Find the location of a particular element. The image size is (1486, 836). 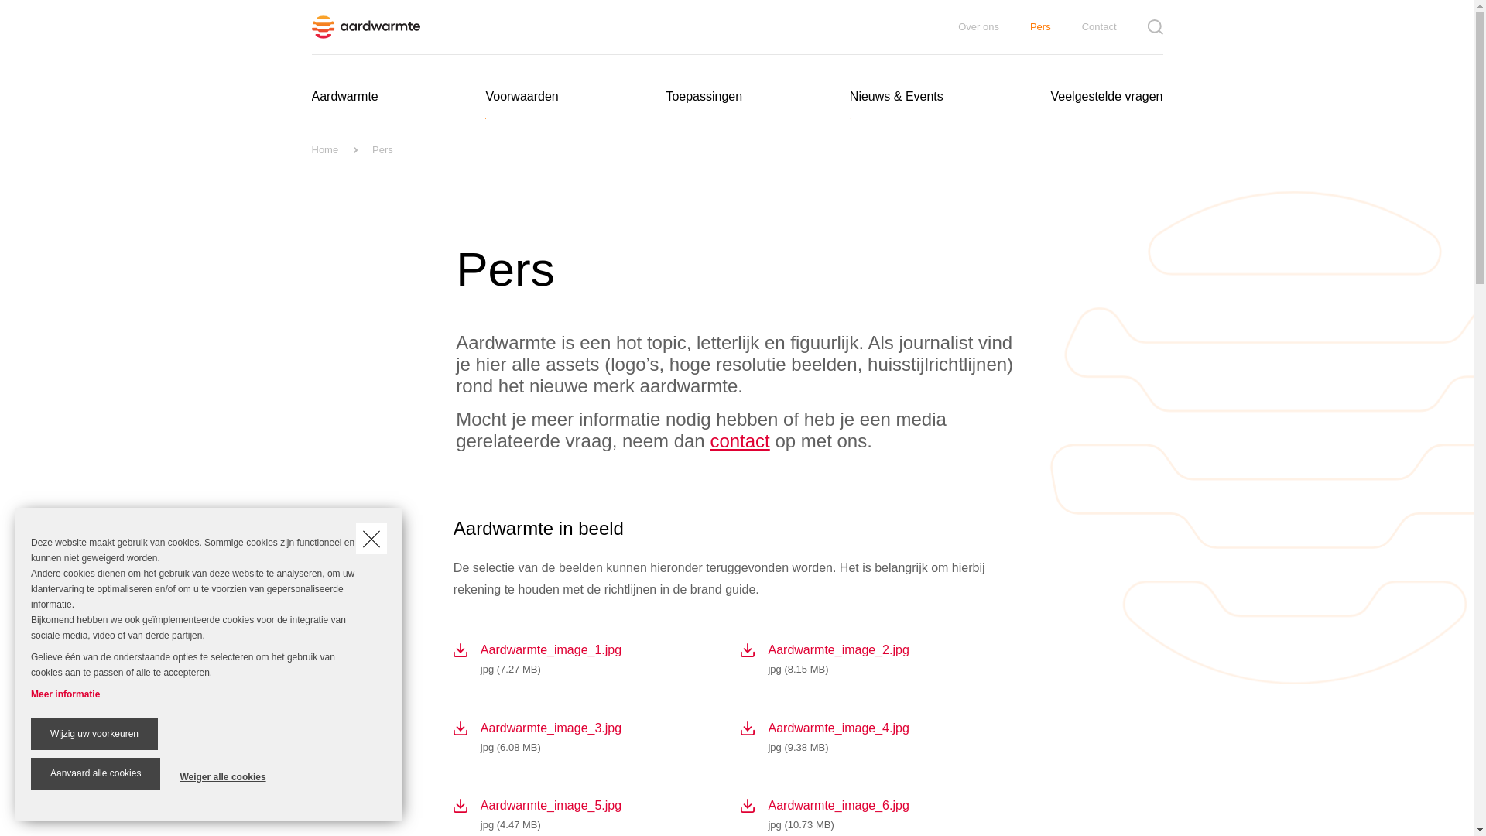

Aanvaard alle cookies is located at coordinates (96, 774).